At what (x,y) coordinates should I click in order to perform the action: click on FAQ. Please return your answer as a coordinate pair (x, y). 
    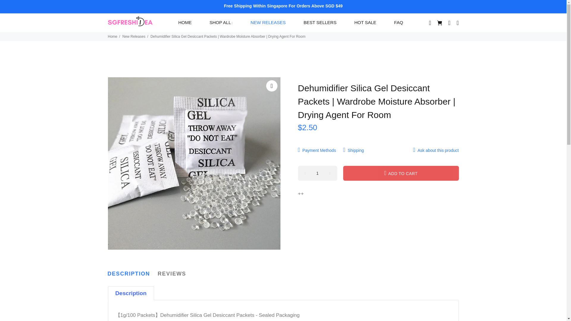
    Looking at the image, I should click on (394, 23).